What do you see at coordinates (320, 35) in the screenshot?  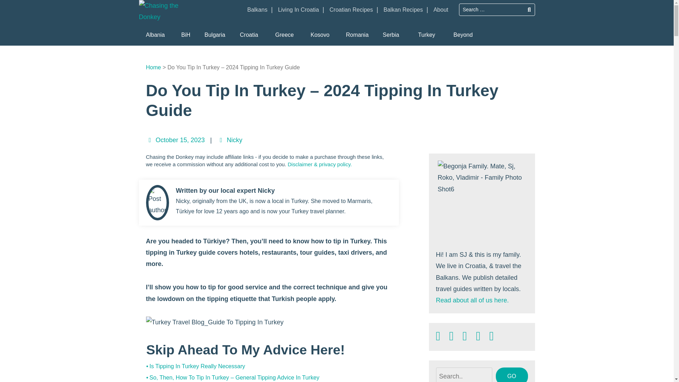 I see `Kosovo Travel Guides` at bounding box center [320, 35].